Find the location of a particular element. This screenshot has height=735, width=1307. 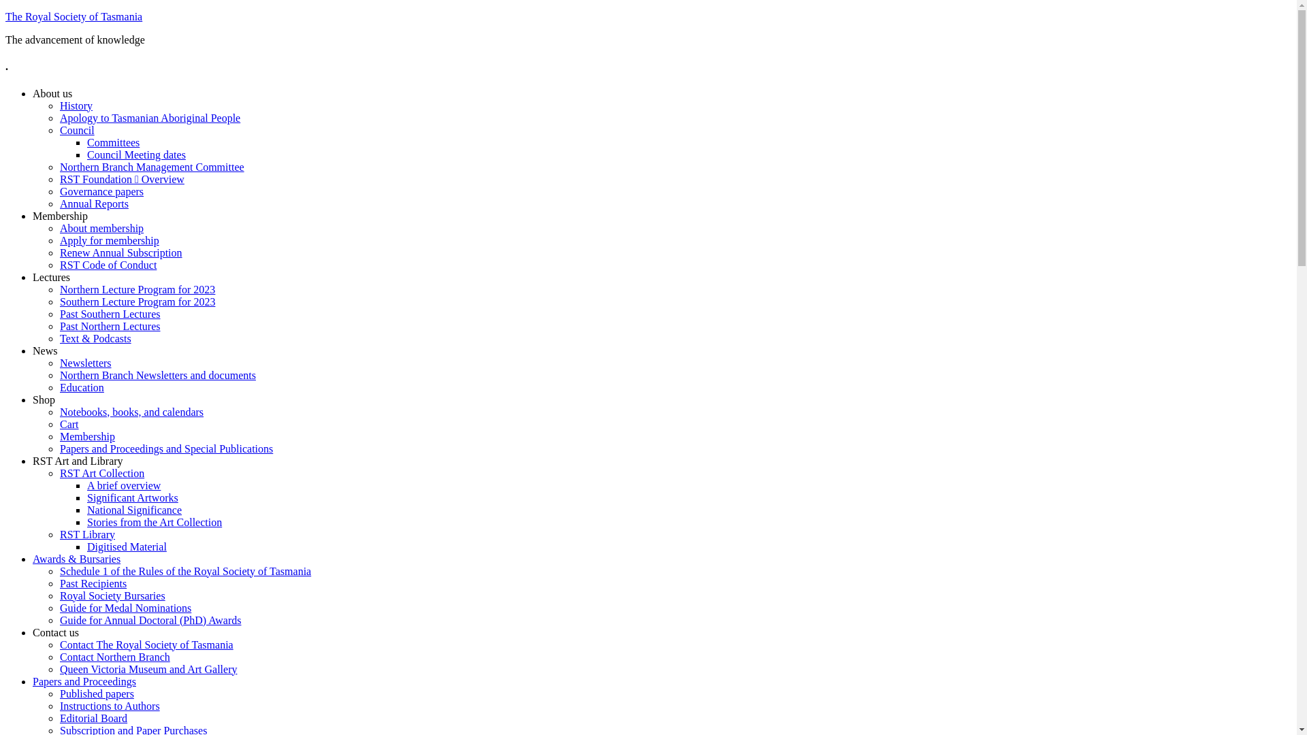

About membership is located at coordinates (102, 229).